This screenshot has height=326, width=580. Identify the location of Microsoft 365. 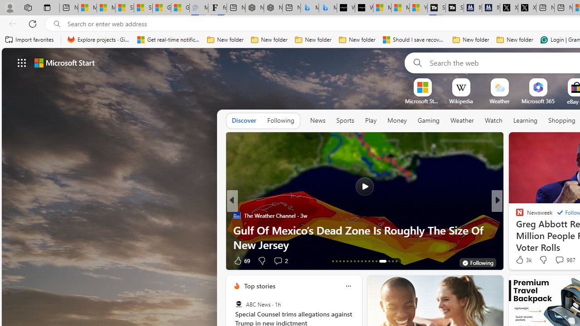
(537, 101).